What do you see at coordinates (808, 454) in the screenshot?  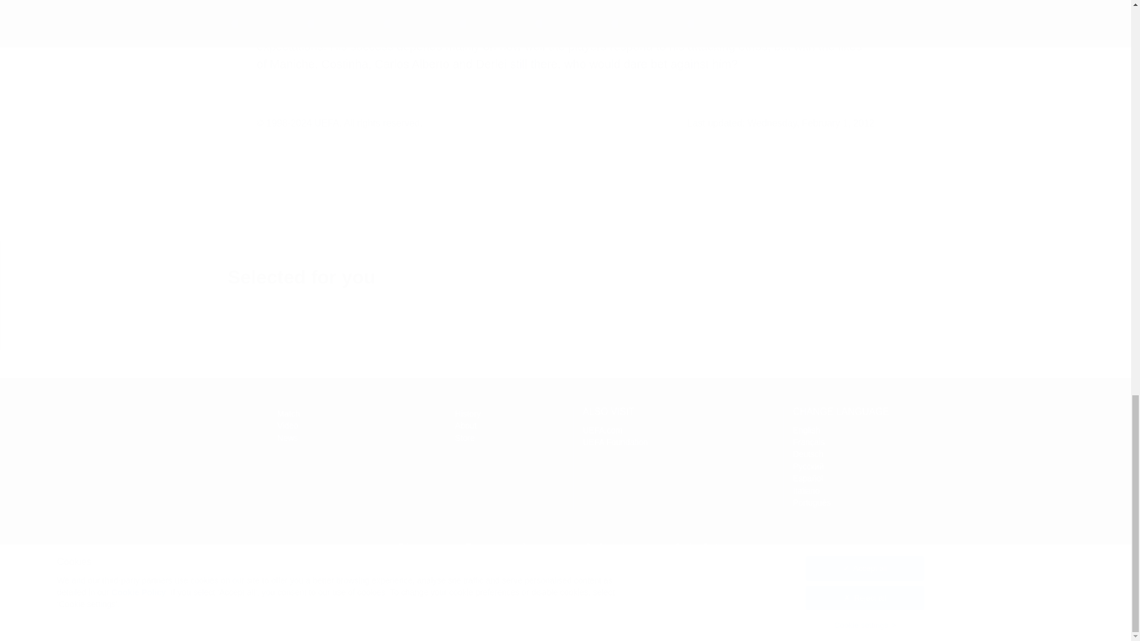 I see `Deutsch` at bounding box center [808, 454].